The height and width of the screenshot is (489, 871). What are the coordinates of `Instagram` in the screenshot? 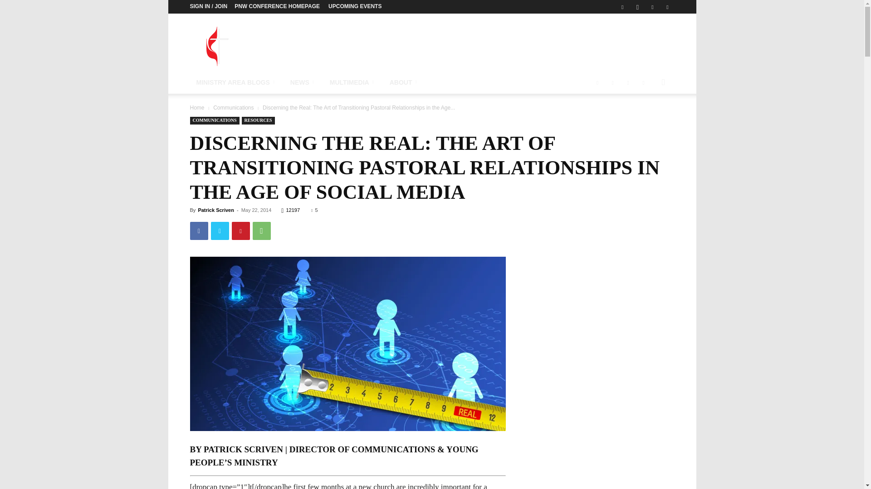 It's located at (637, 7).